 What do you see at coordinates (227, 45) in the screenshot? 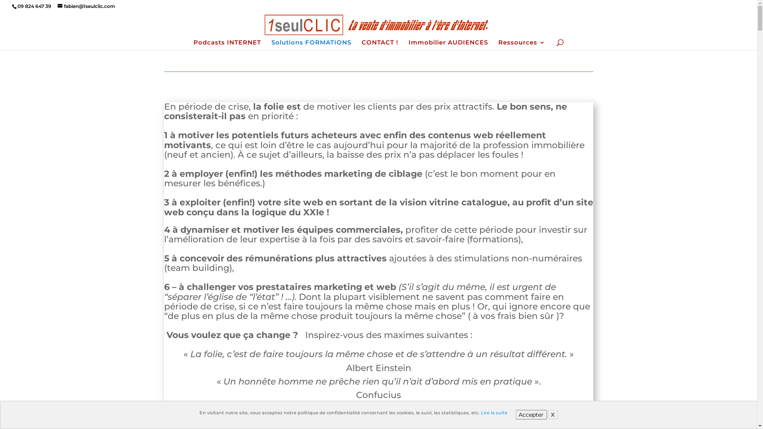
I see `Podcasts INTERNET` at bounding box center [227, 45].